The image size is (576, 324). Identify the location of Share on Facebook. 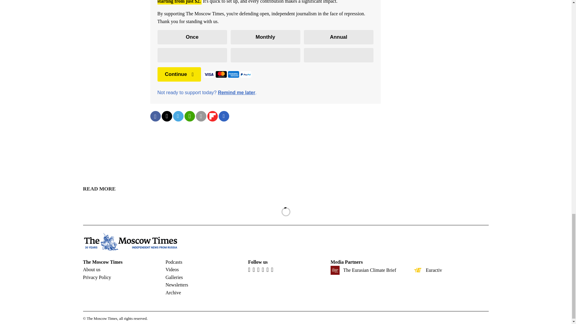
(155, 116).